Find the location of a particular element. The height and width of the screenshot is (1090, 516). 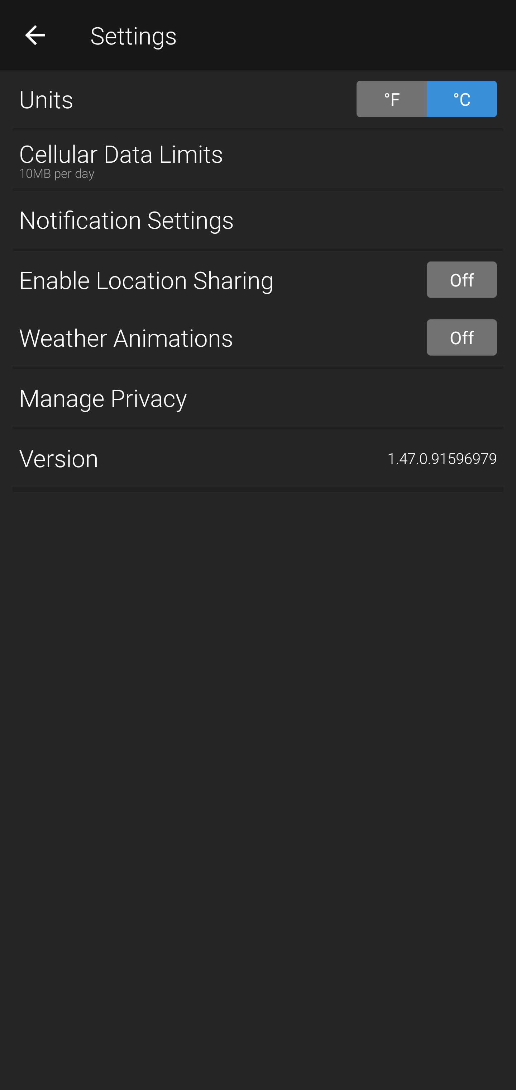

Off is located at coordinates (462, 337).